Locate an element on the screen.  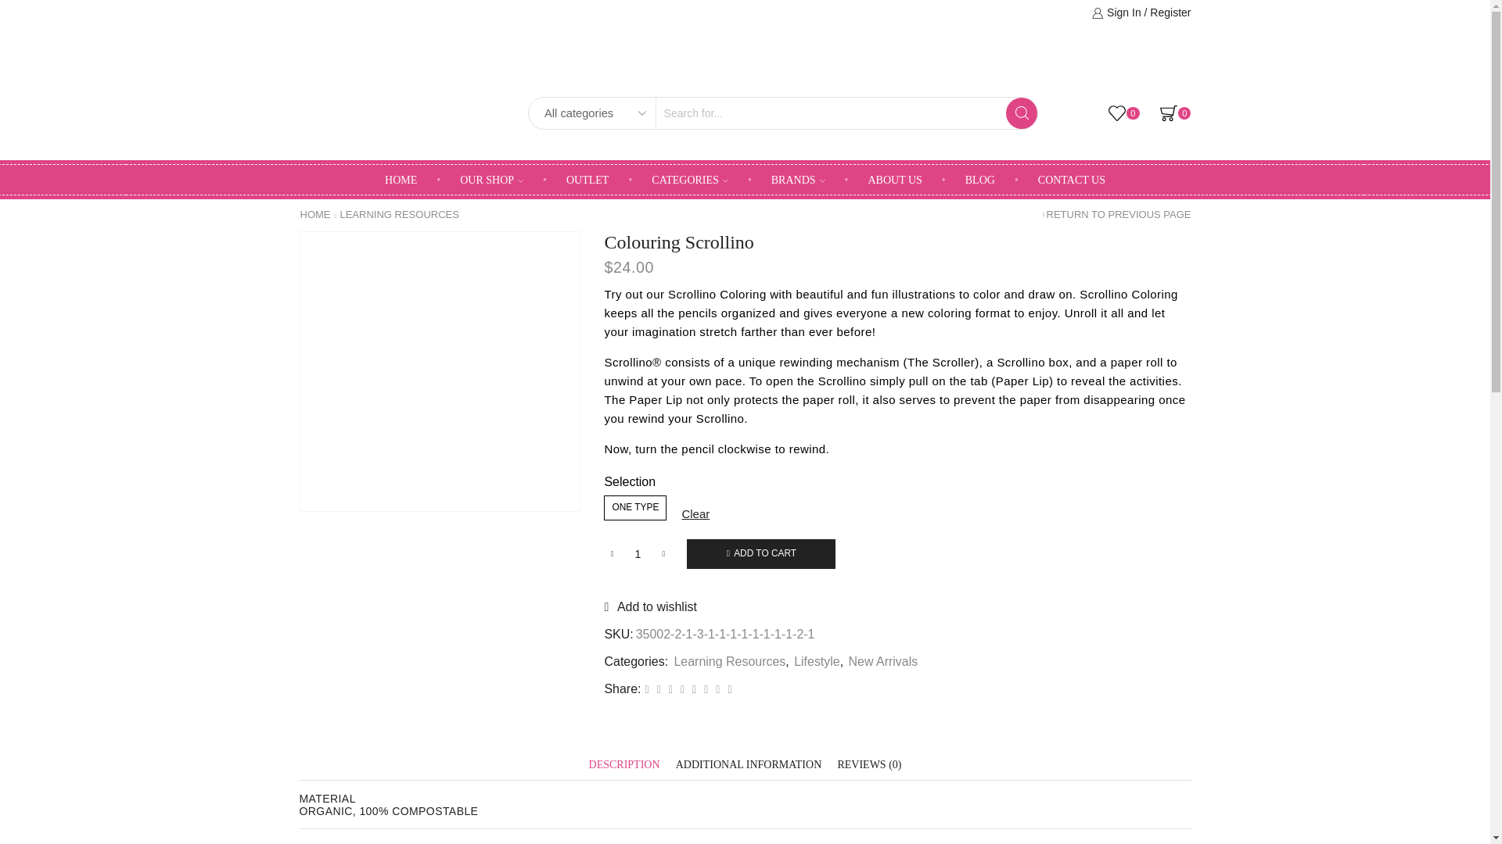
OUR SHOP is located at coordinates (491, 180).